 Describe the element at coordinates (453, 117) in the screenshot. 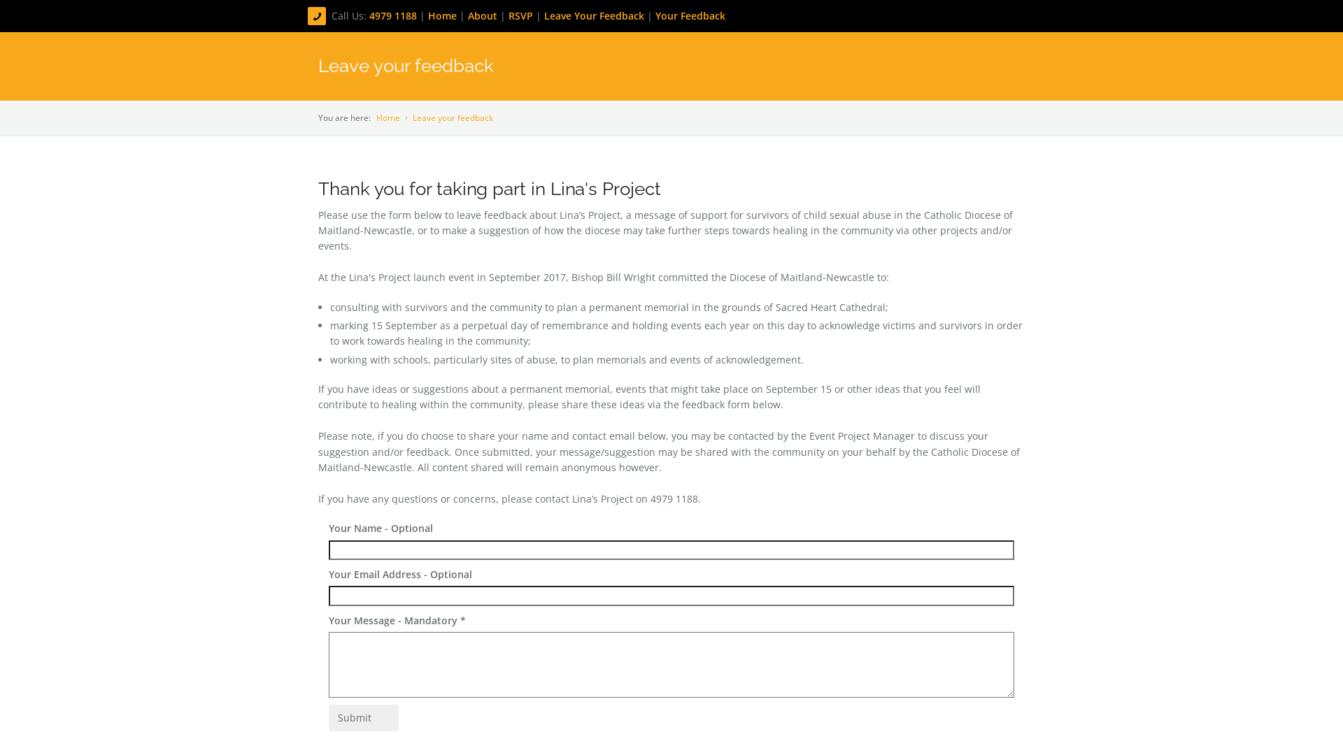

I see `Leave your feedback` at that location.